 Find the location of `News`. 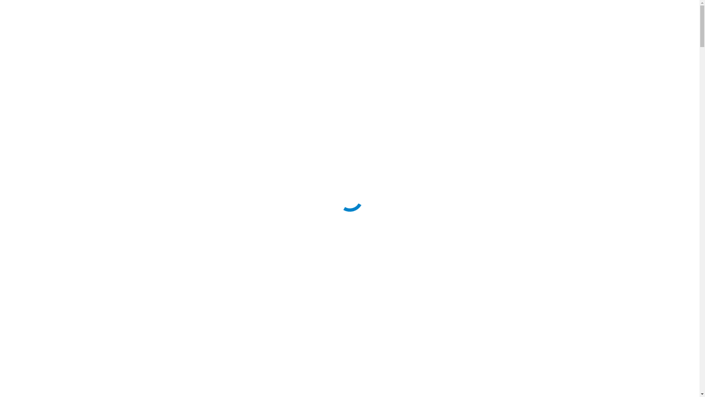

News is located at coordinates (388, 27).